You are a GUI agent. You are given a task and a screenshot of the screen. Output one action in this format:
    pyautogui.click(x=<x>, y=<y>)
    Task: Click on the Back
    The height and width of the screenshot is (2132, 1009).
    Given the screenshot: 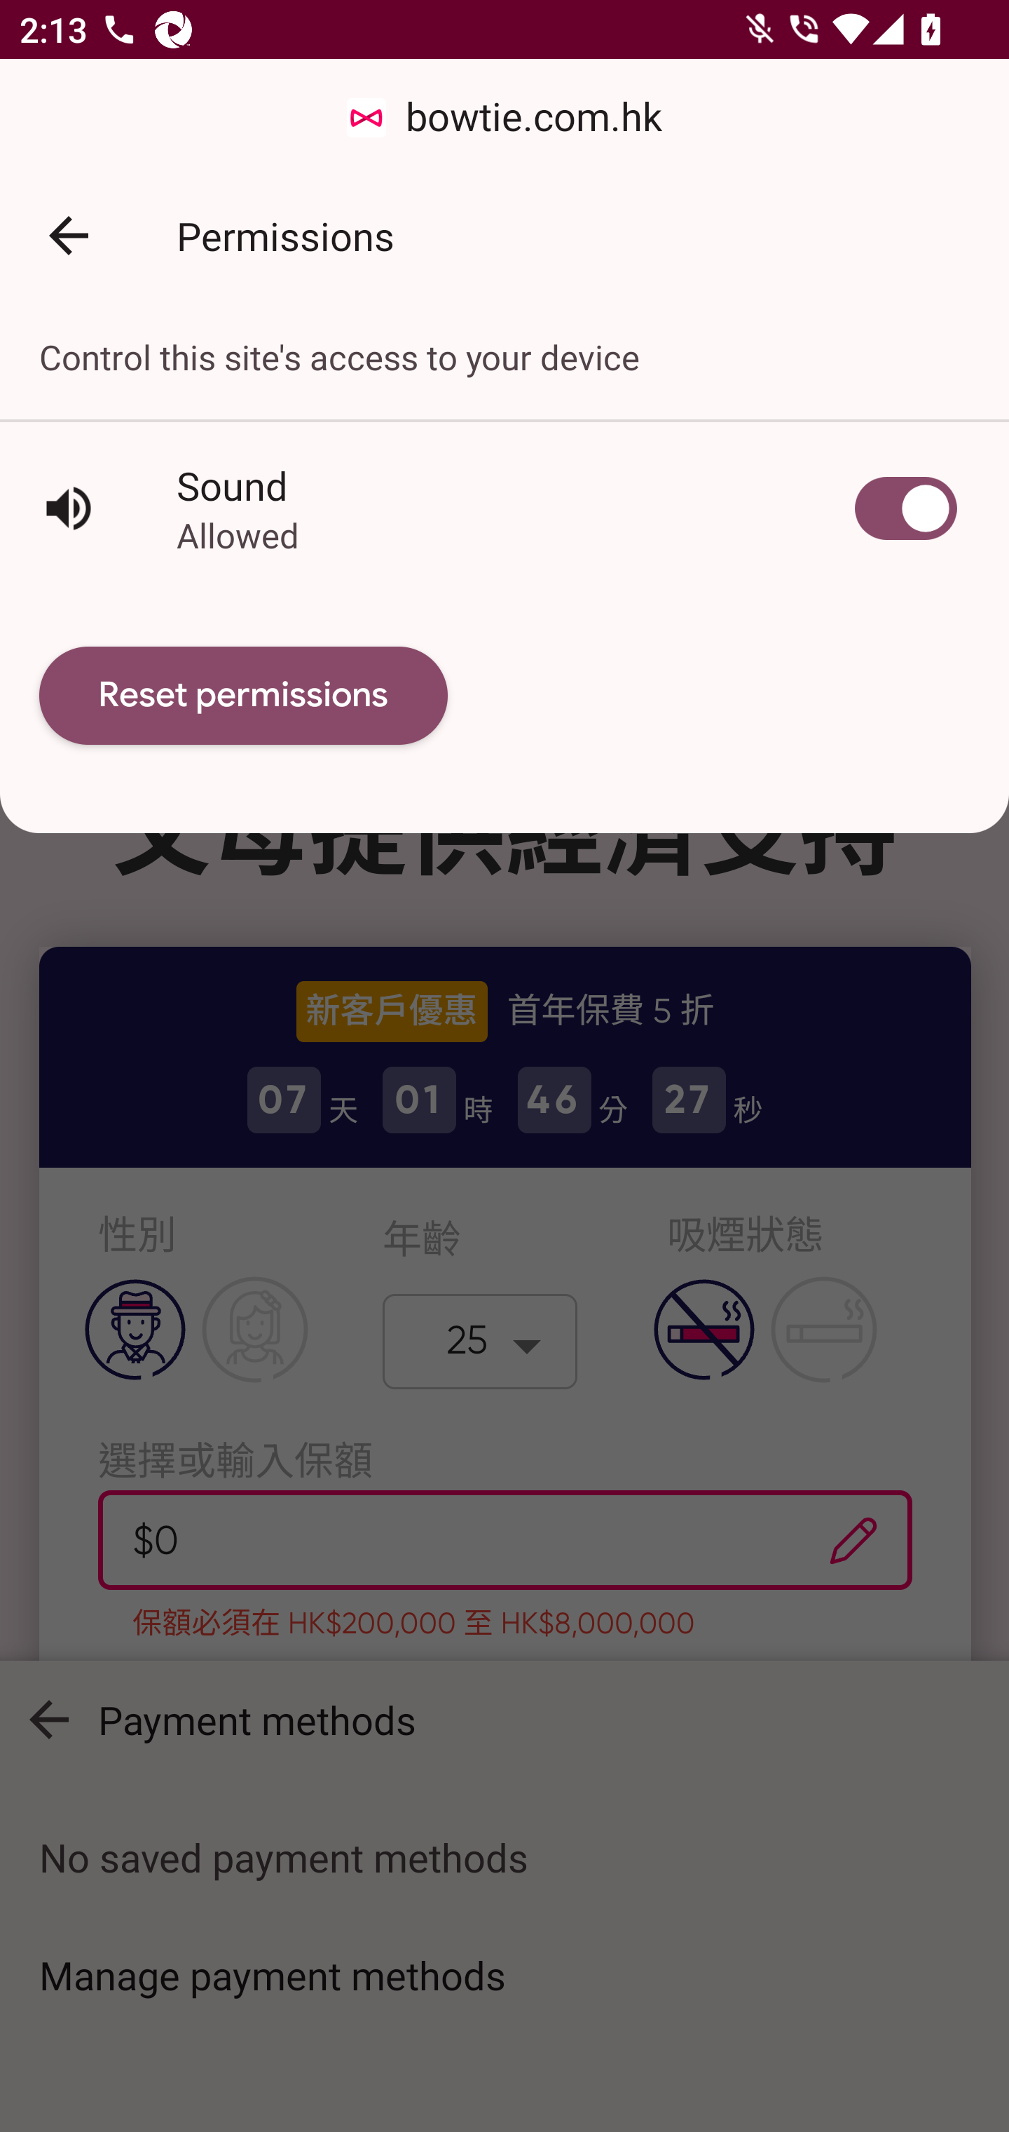 What is the action you would take?
    pyautogui.click(x=69, y=236)
    